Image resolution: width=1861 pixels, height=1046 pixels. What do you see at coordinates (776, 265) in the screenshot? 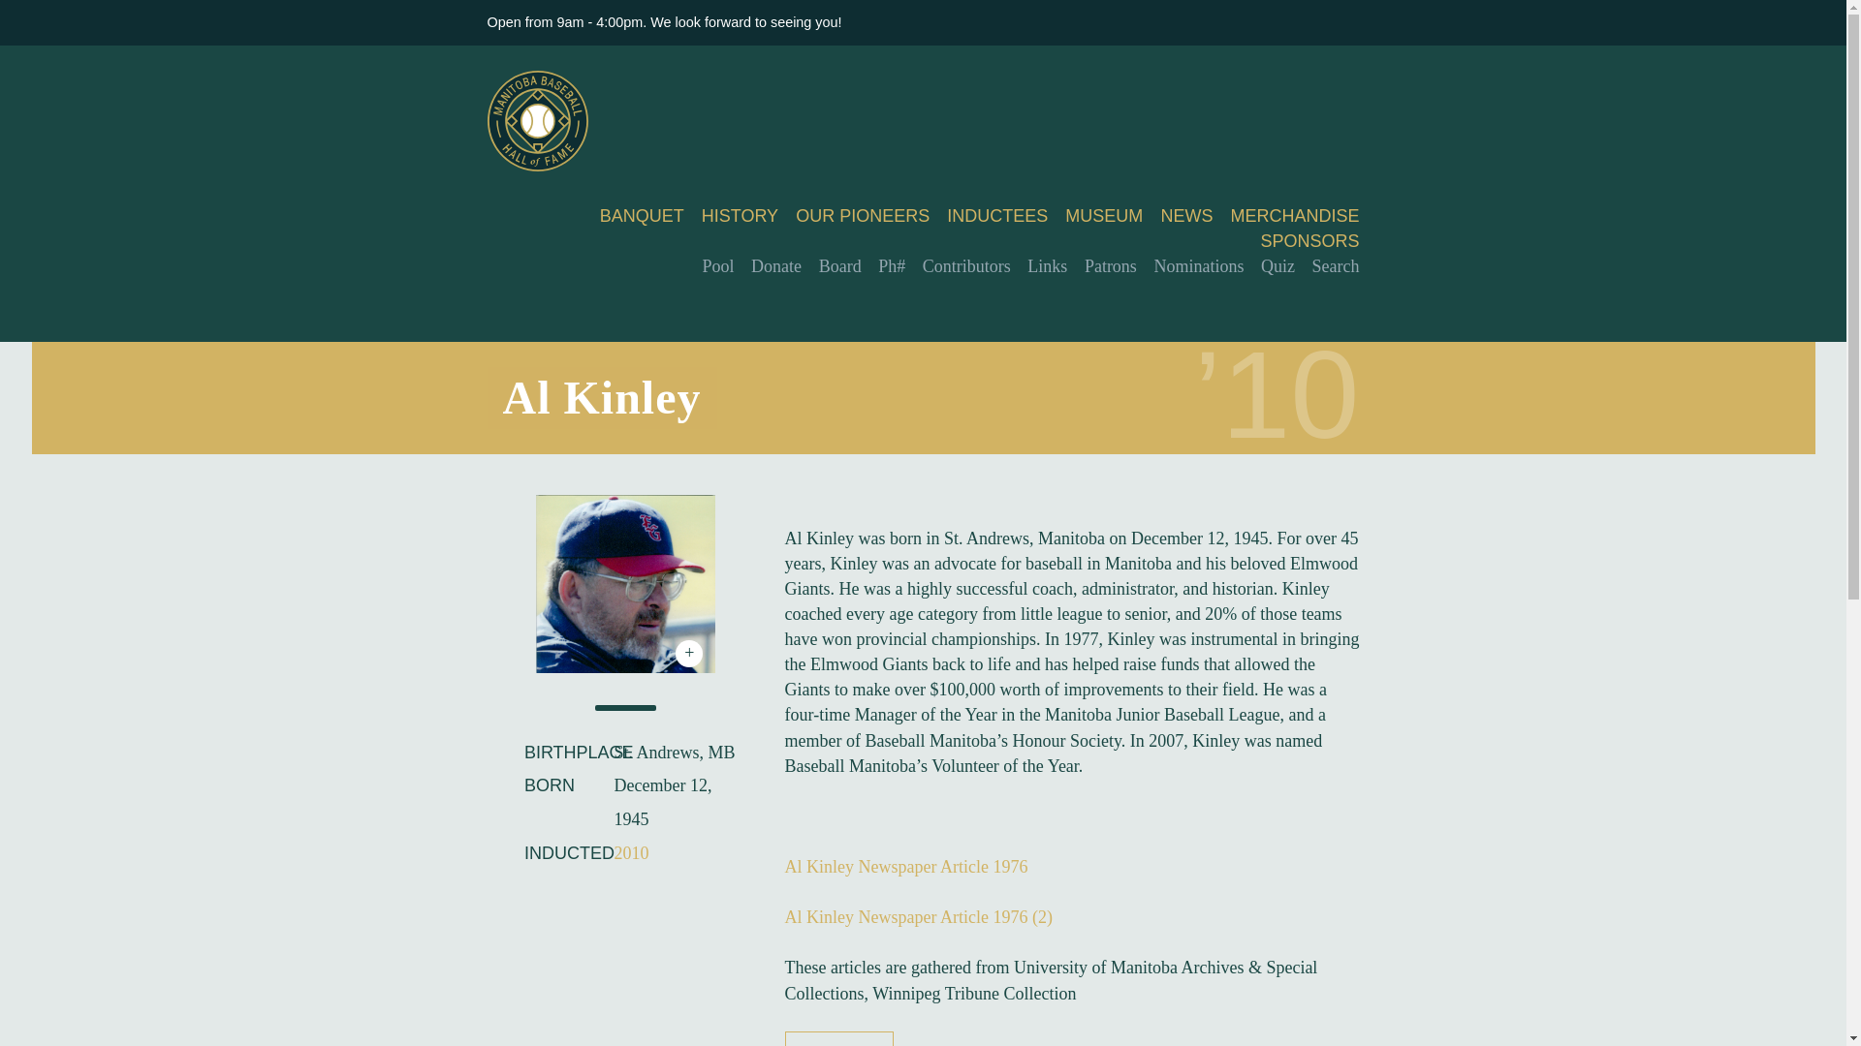
I see `Donate` at bounding box center [776, 265].